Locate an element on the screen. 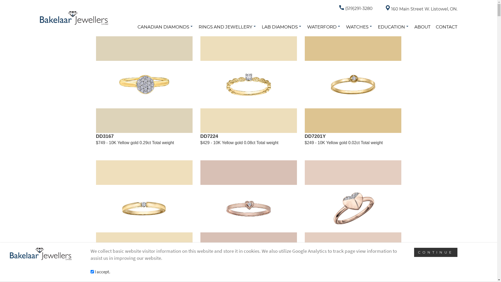 The height and width of the screenshot is (282, 501). View Full-Size Image is located at coordinates (249, 209).